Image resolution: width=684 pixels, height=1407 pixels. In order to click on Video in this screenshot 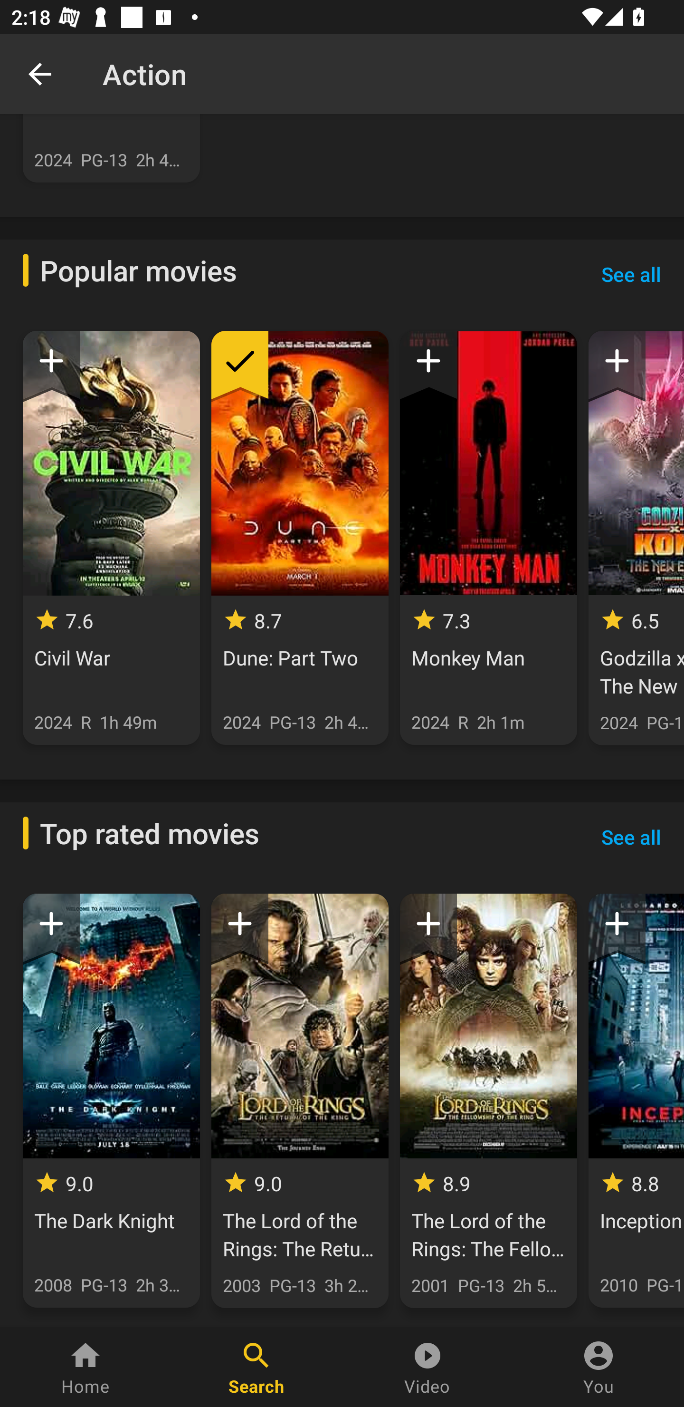, I will do `click(427, 1367)`.